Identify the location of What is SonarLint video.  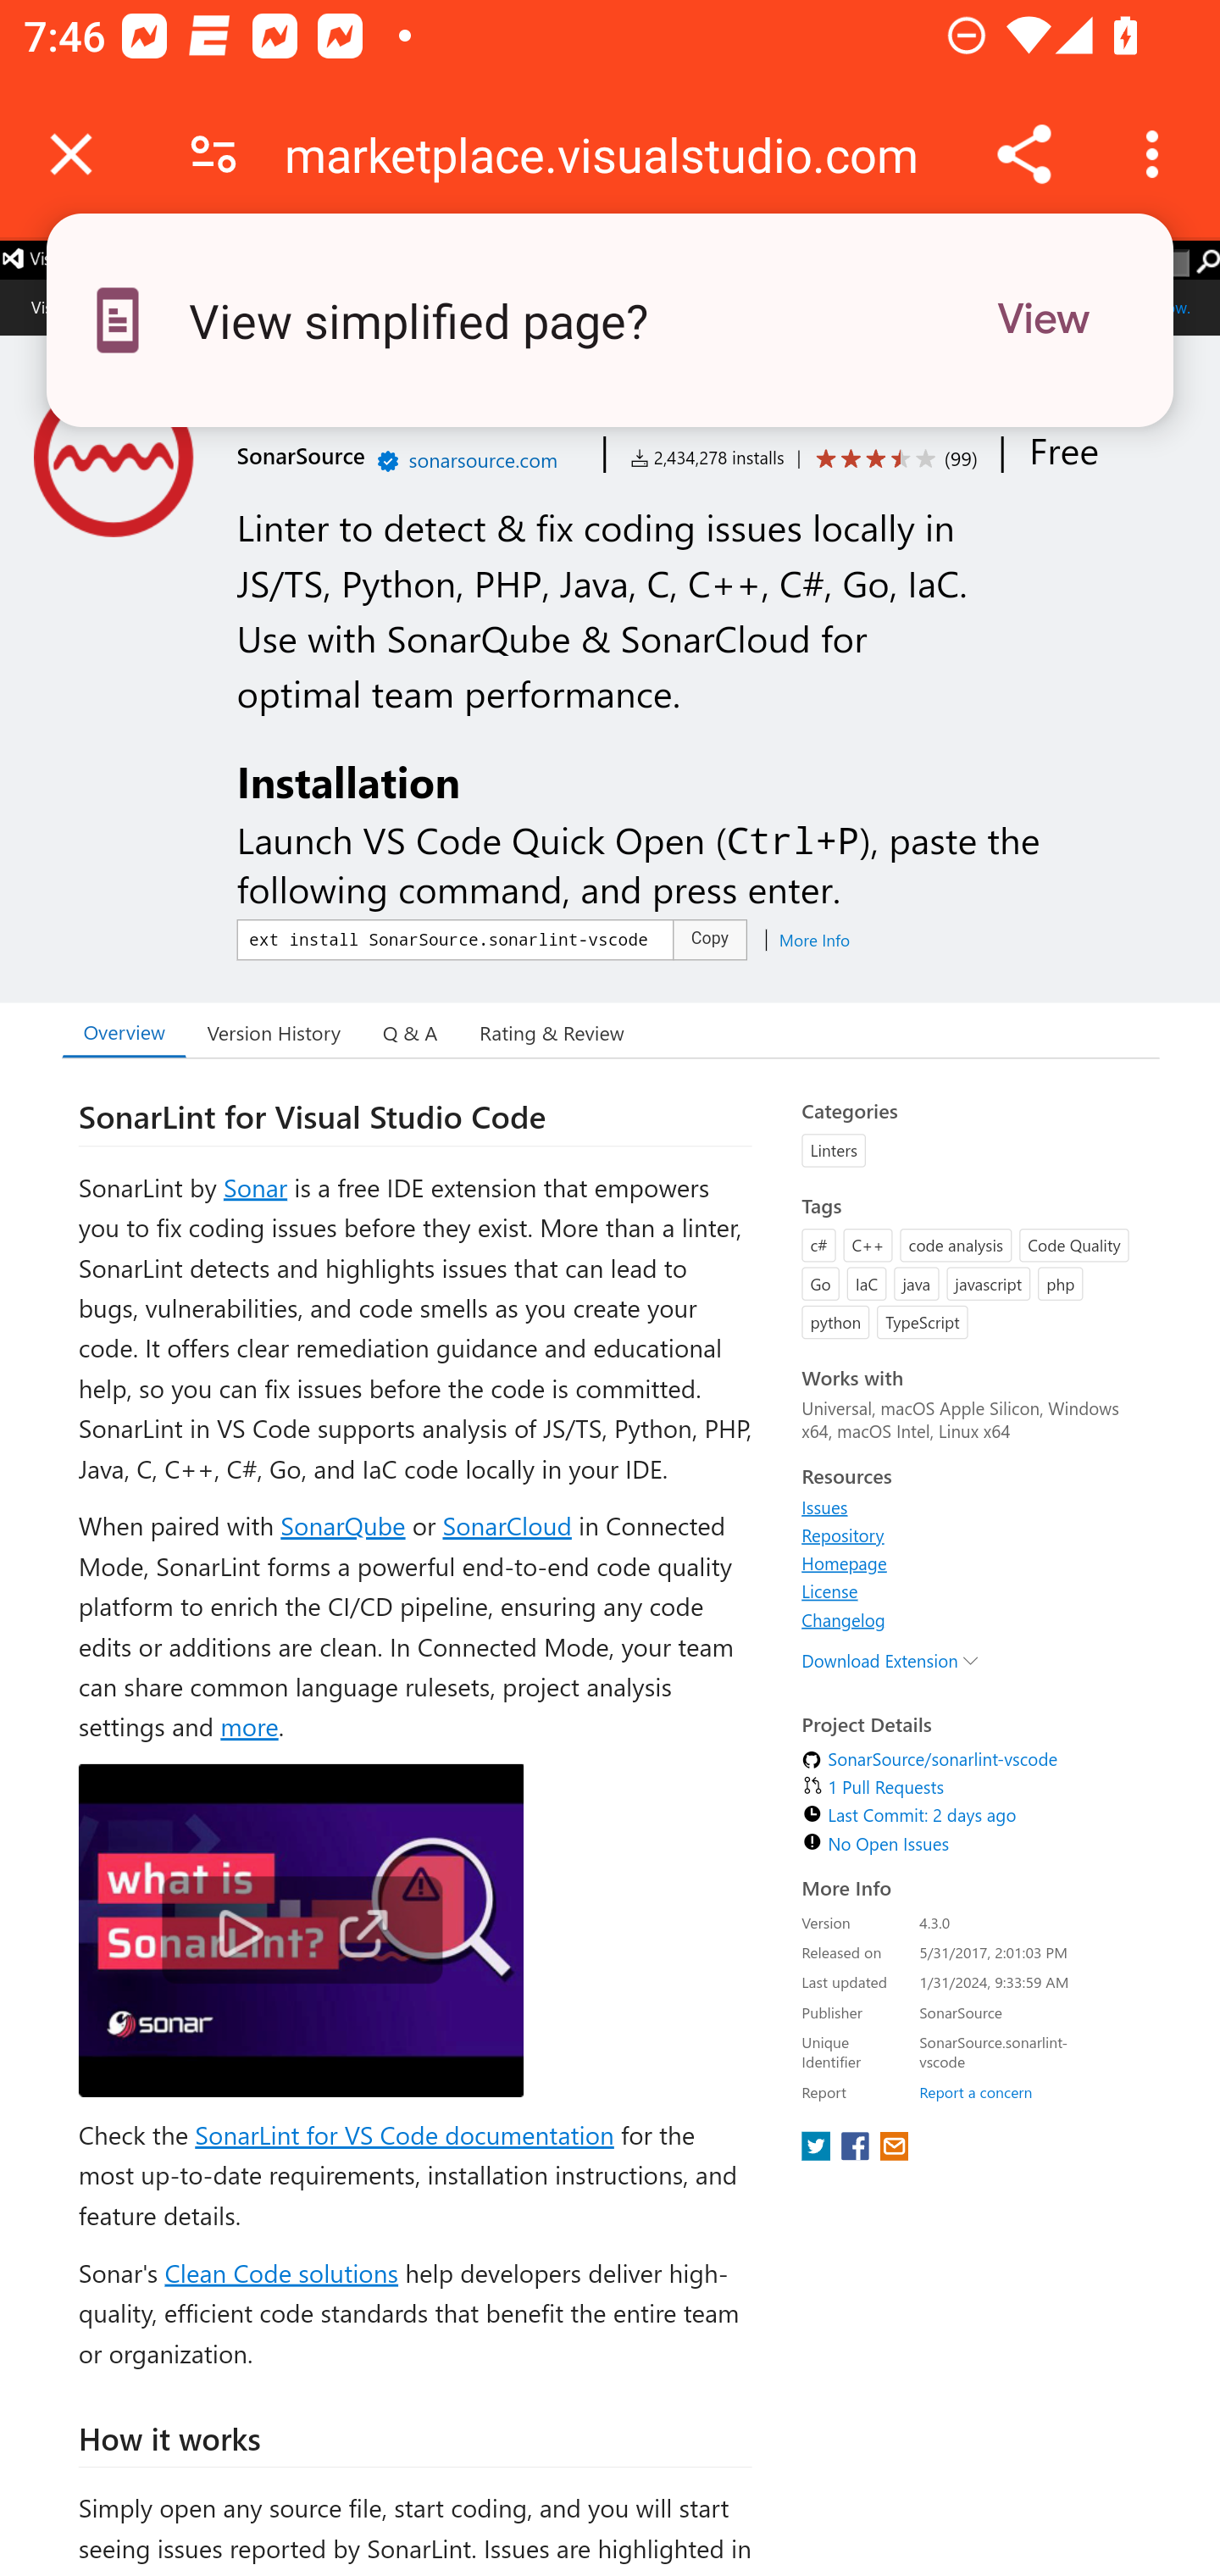
(300, 1933).